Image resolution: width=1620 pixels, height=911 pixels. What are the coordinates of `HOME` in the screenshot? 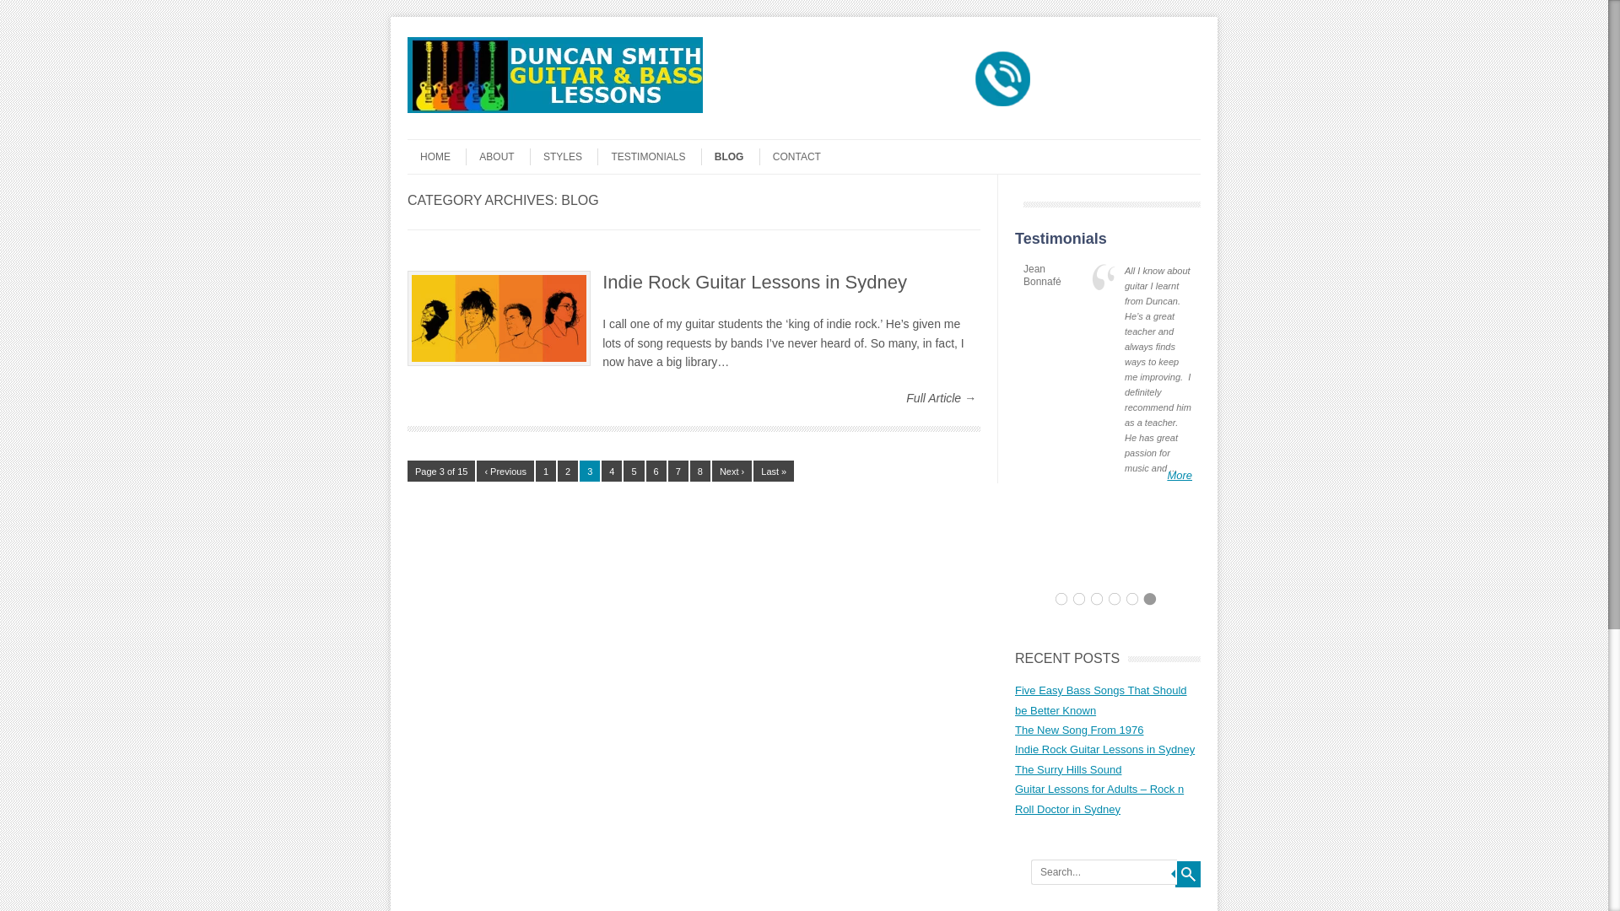 It's located at (429, 157).